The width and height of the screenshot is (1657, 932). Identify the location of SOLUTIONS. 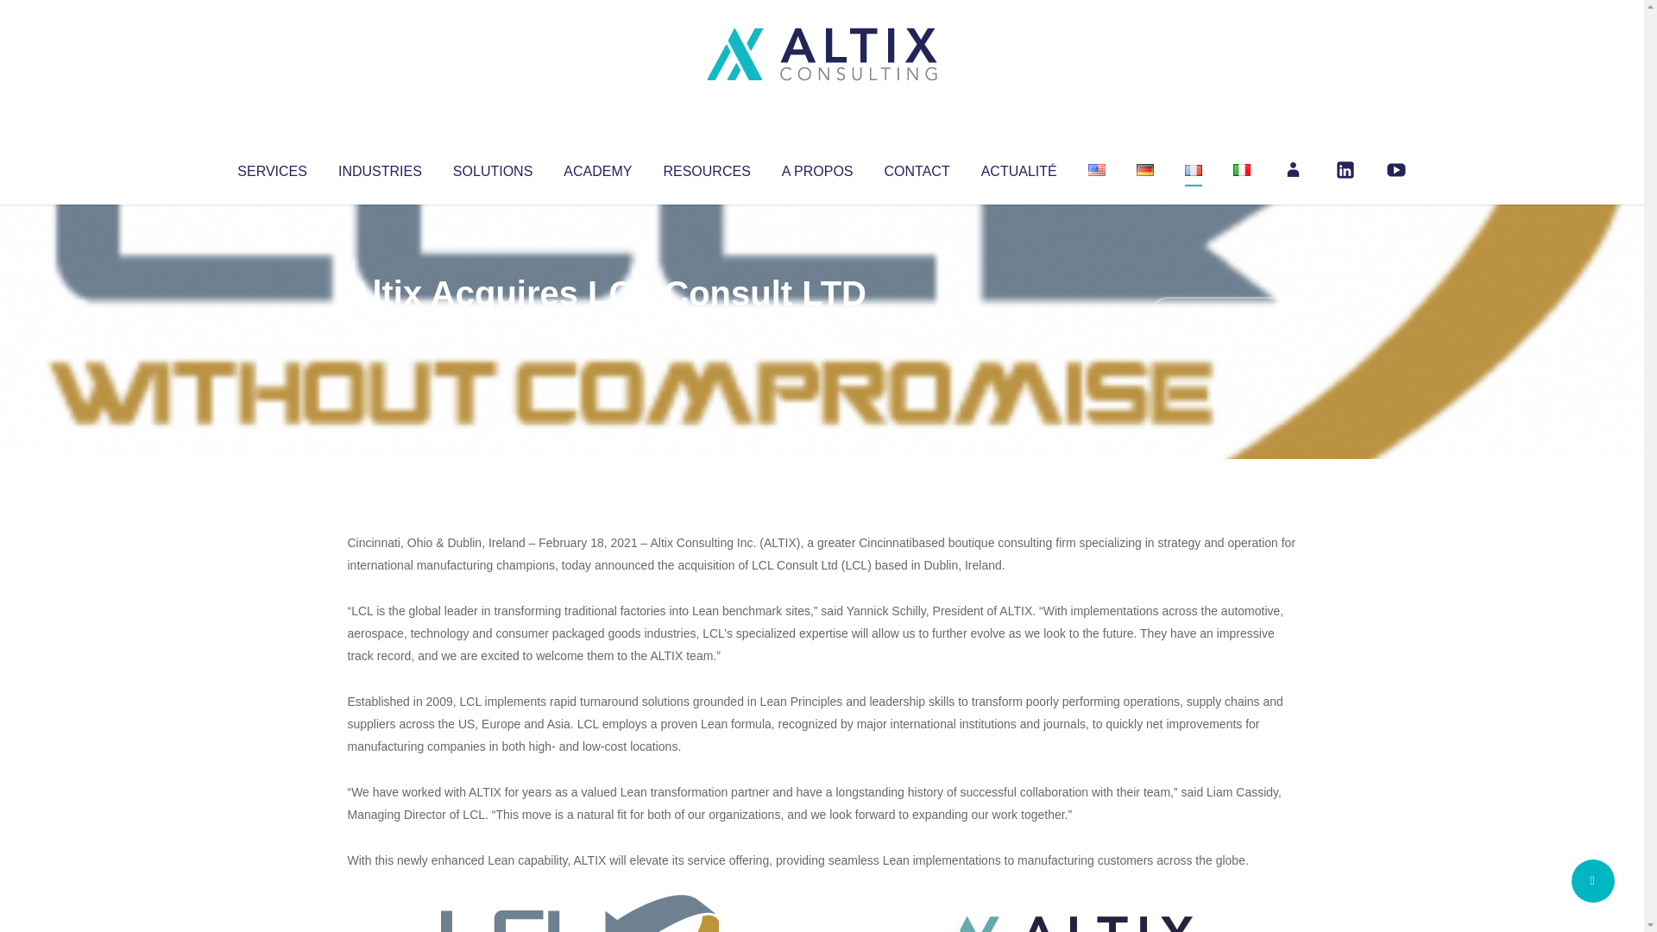
(492, 167).